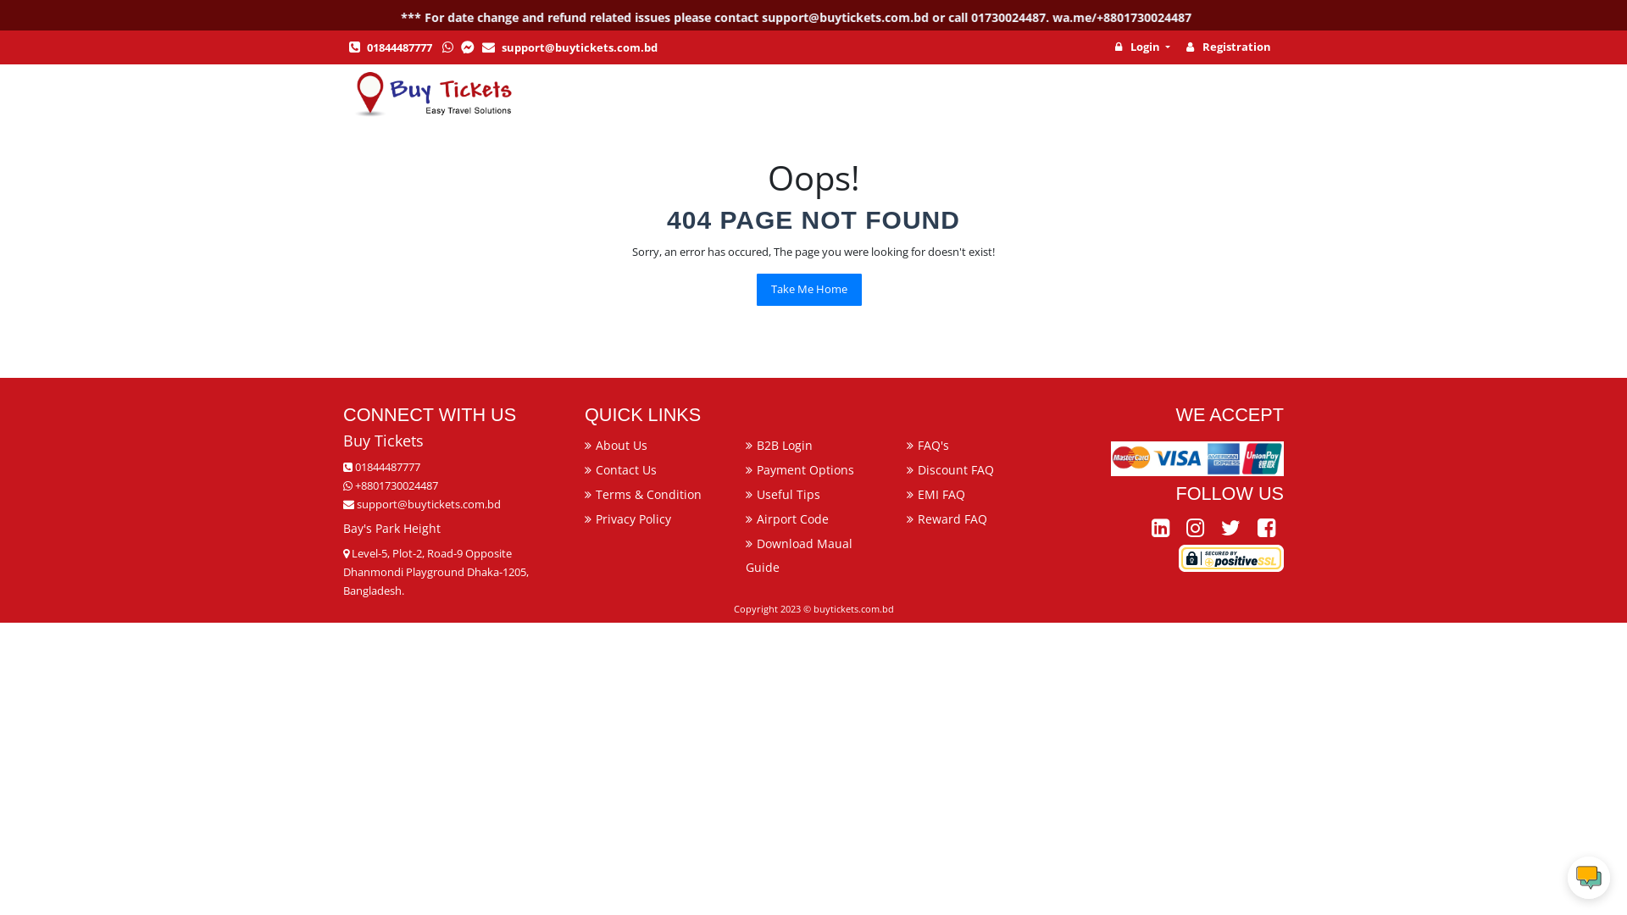 The width and height of the screenshot is (1627, 915). What do you see at coordinates (956, 469) in the screenshot?
I see `Discount FAQ` at bounding box center [956, 469].